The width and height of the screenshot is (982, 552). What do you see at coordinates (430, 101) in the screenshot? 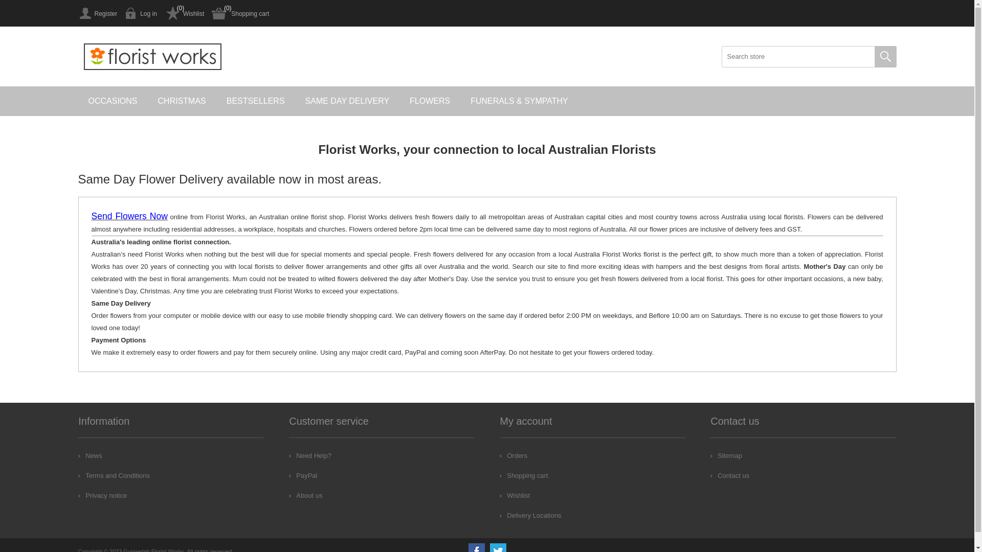
I see `FLOWERS` at bounding box center [430, 101].